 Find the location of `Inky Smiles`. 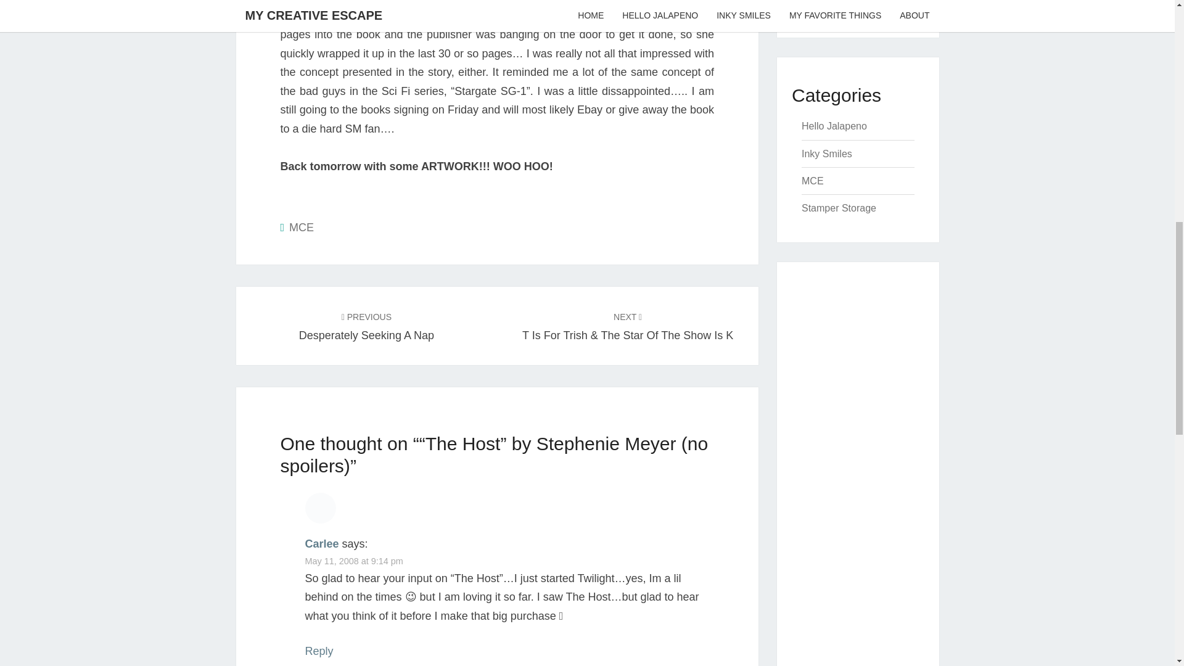

Inky Smiles is located at coordinates (826, 154).